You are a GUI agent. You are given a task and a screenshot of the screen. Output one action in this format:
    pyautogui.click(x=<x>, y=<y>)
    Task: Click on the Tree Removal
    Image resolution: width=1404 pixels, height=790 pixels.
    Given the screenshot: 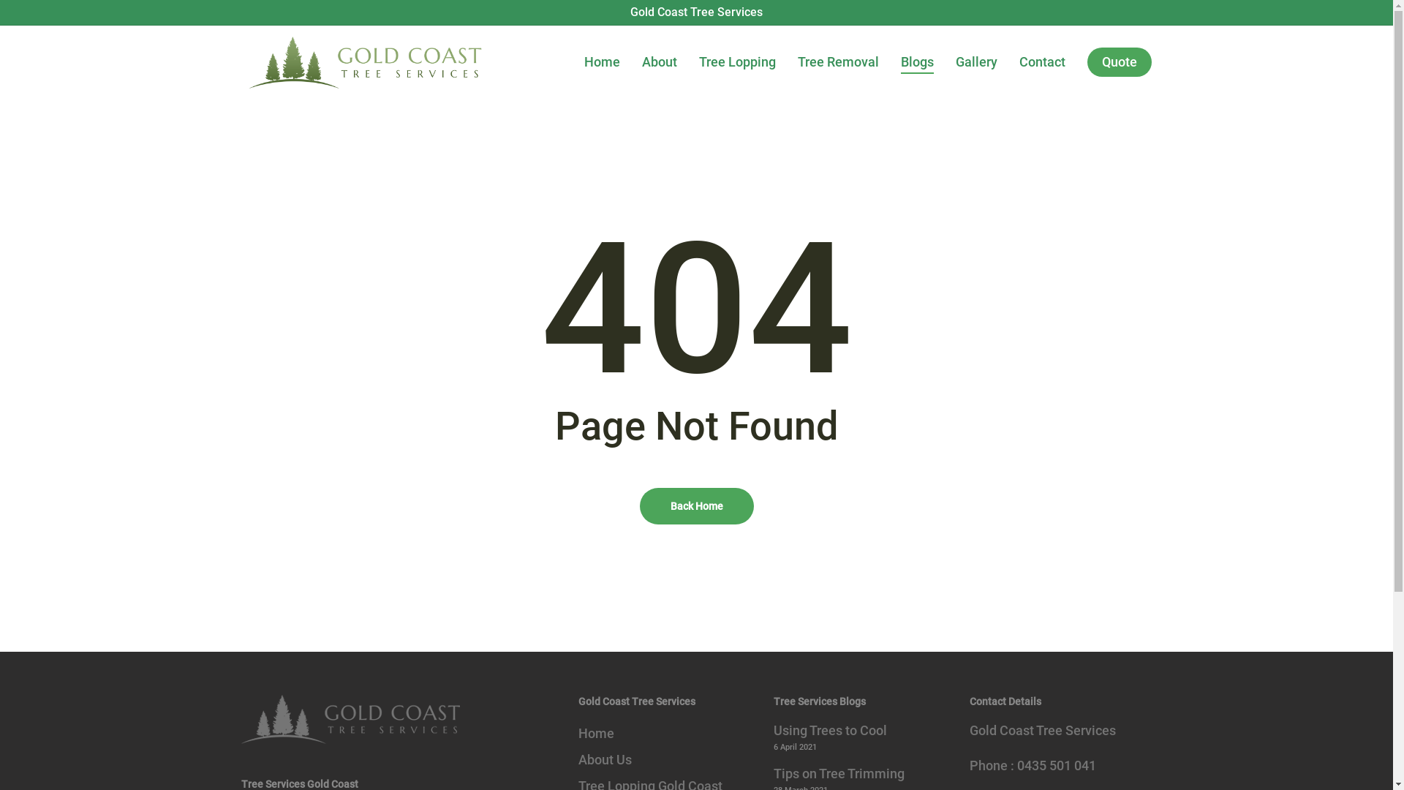 What is the action you would take?
    pyautogui.click(x=838, y=62)
    